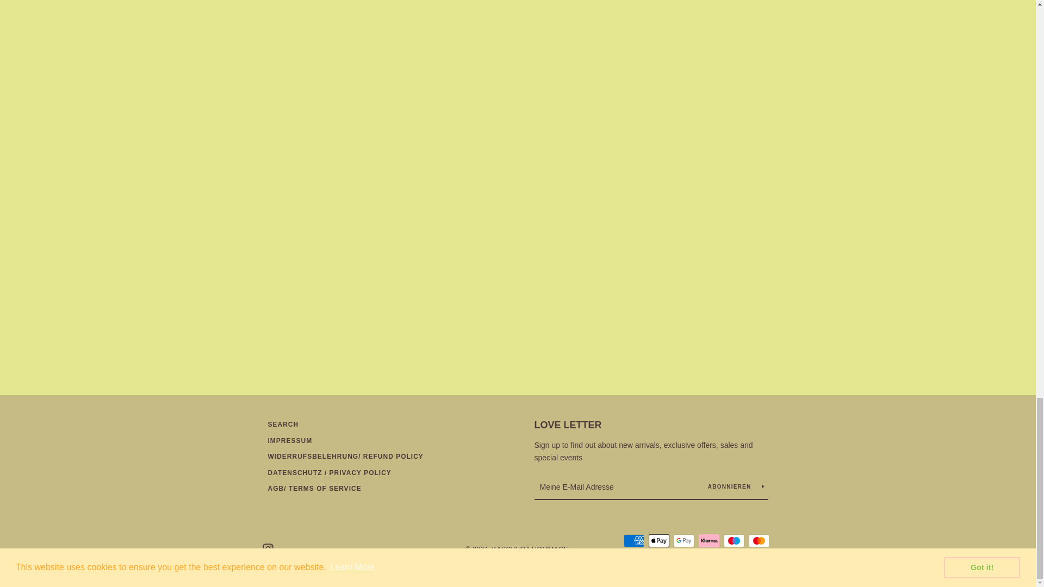  I want to click on SOFORT, so click(709, 557).